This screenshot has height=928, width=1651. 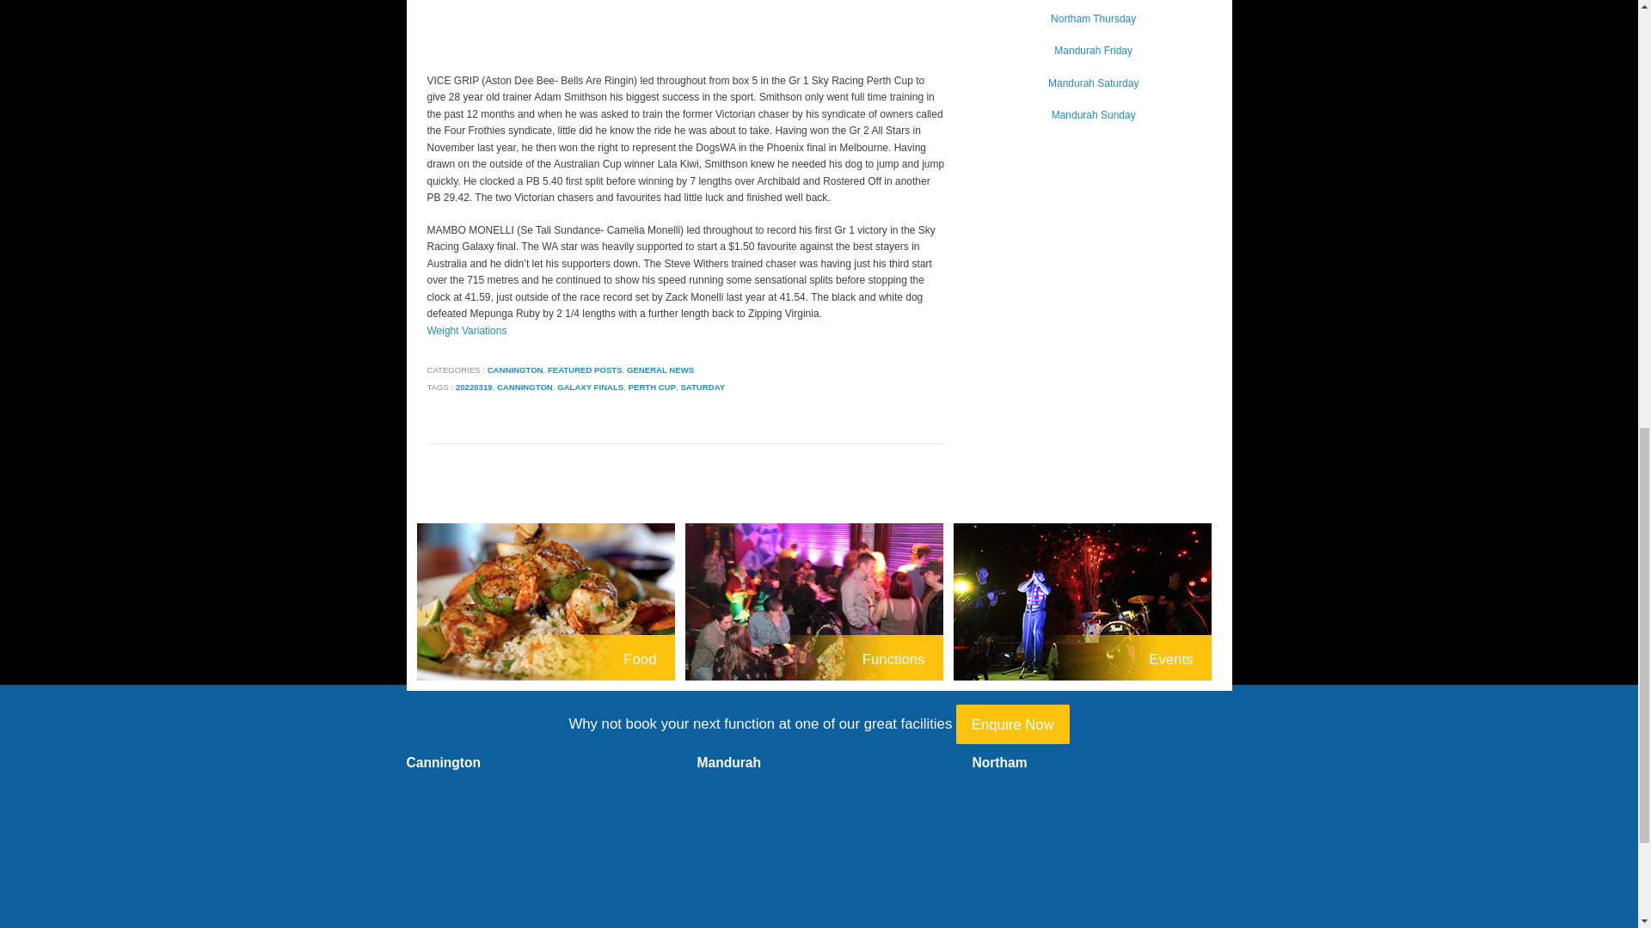 I want to click on GALAXY FINALS, so click(x=590, y=387).